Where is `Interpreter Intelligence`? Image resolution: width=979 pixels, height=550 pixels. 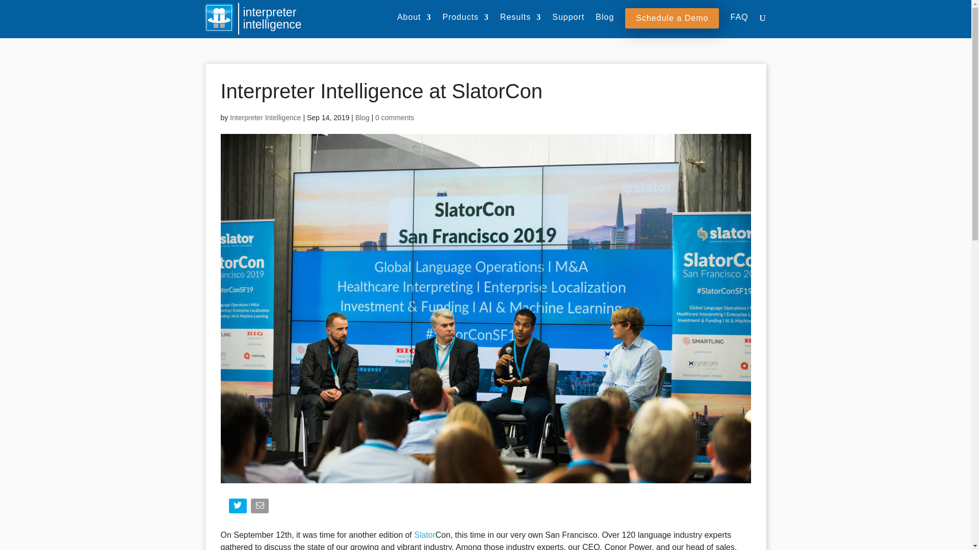 Interpreter Intelligence is located at coordinates (265, 117).